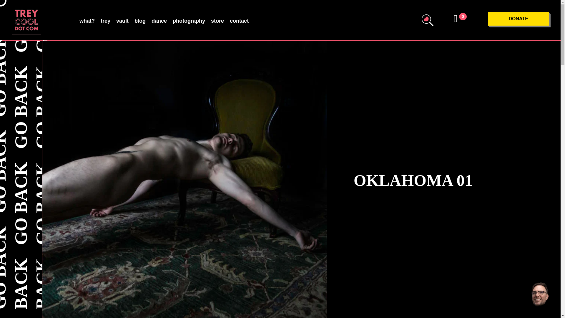  What do you see at coordinates (189, 21) in the screenshot?
I see `photography` at bounding box center [189, 21].